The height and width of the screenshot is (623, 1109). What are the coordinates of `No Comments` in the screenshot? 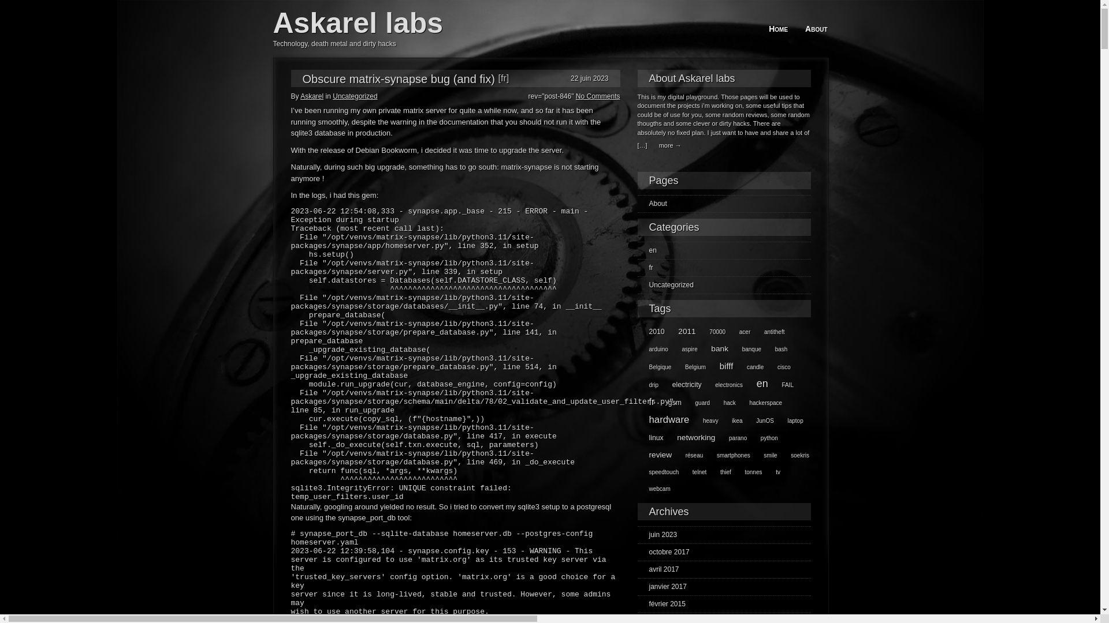 It's located at (598, 96).